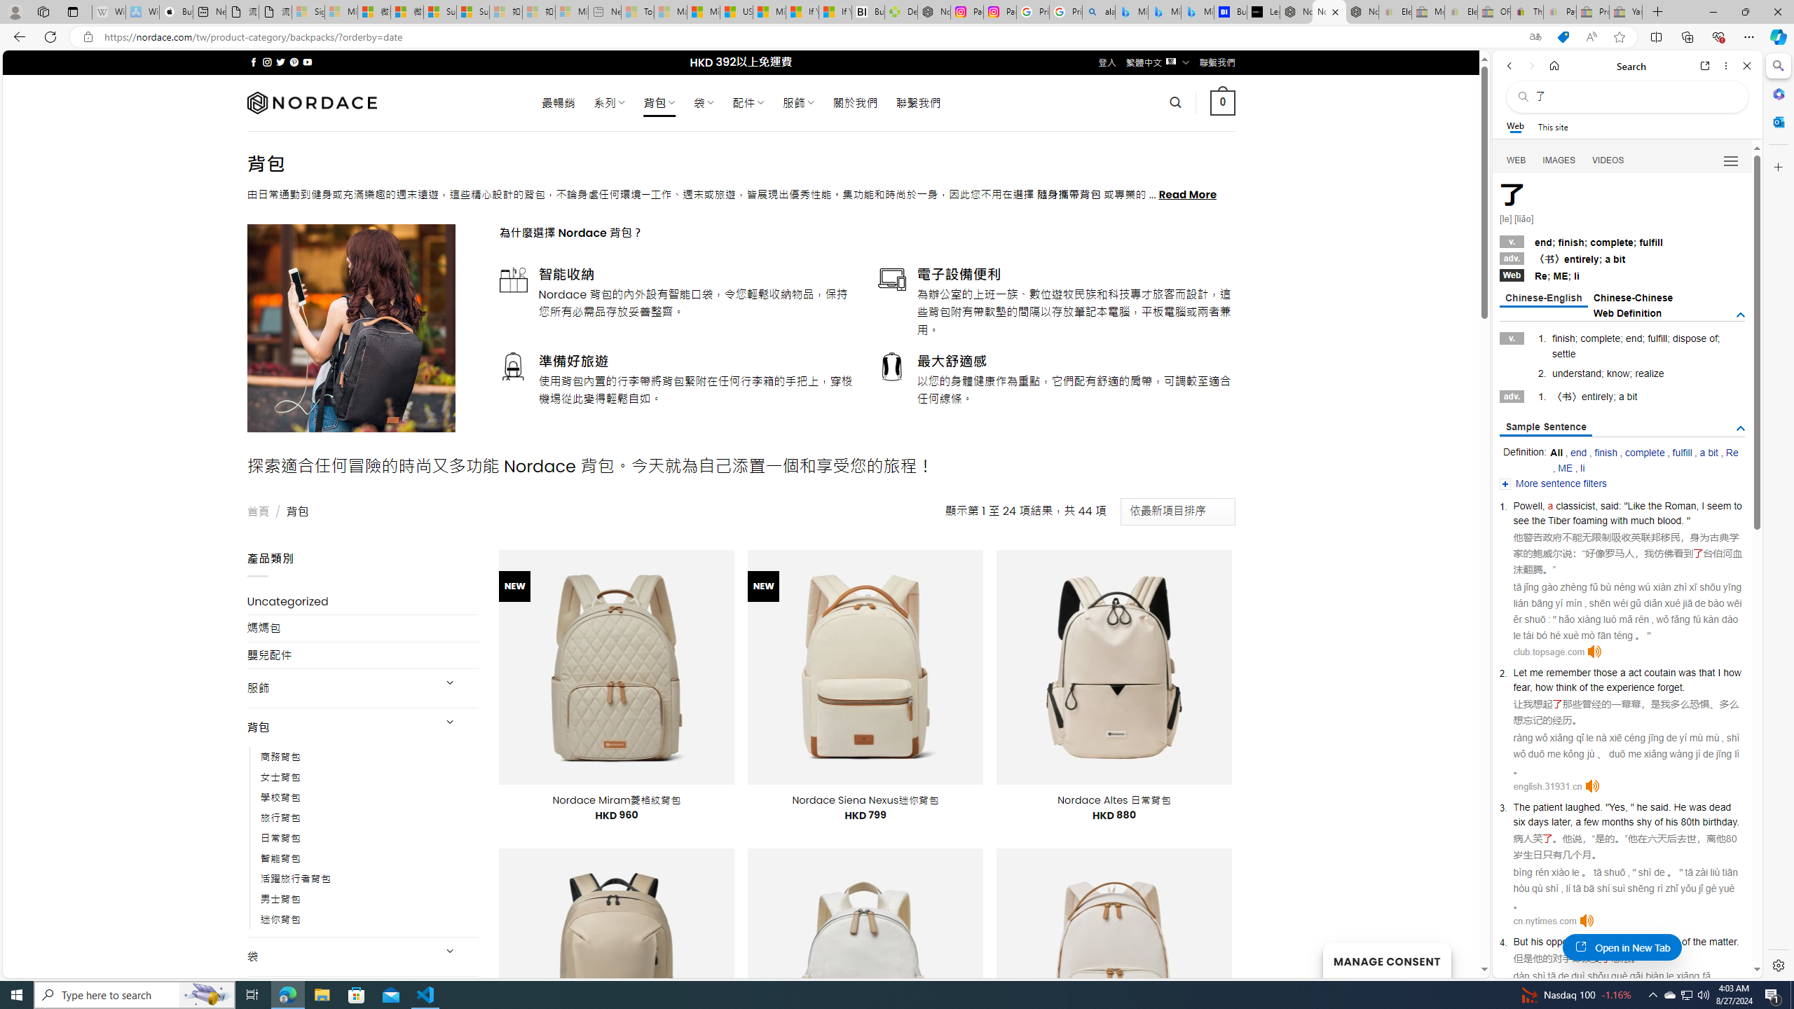 Image resolution: width=1794 pixels, height=1009 pixels. Describe the element at coordinates (1669, 520) in the screenshot. I see `blood` at that location.